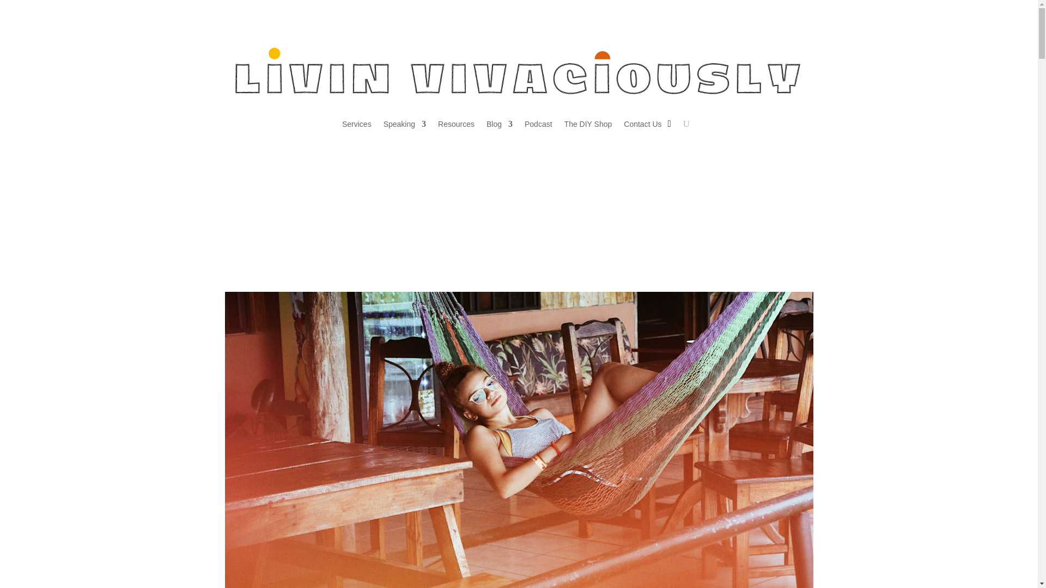 This screenshot has height=588, width=1046. What do you see at coordinates (404, 124) in the screenshot?
I see `Speaking` at bounding box center [404, 124].